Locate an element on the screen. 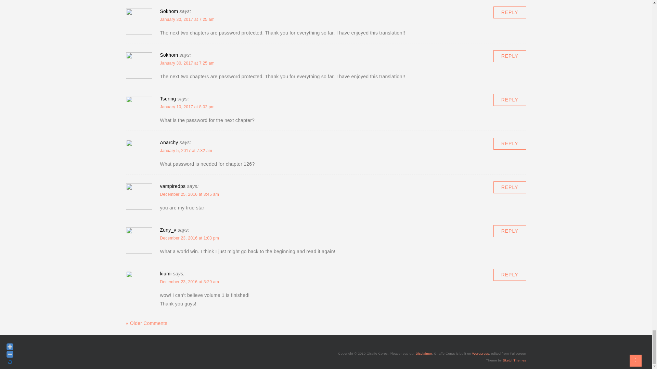  January 30, 2017 at 7:25 am is located at coordinates (188, 19).